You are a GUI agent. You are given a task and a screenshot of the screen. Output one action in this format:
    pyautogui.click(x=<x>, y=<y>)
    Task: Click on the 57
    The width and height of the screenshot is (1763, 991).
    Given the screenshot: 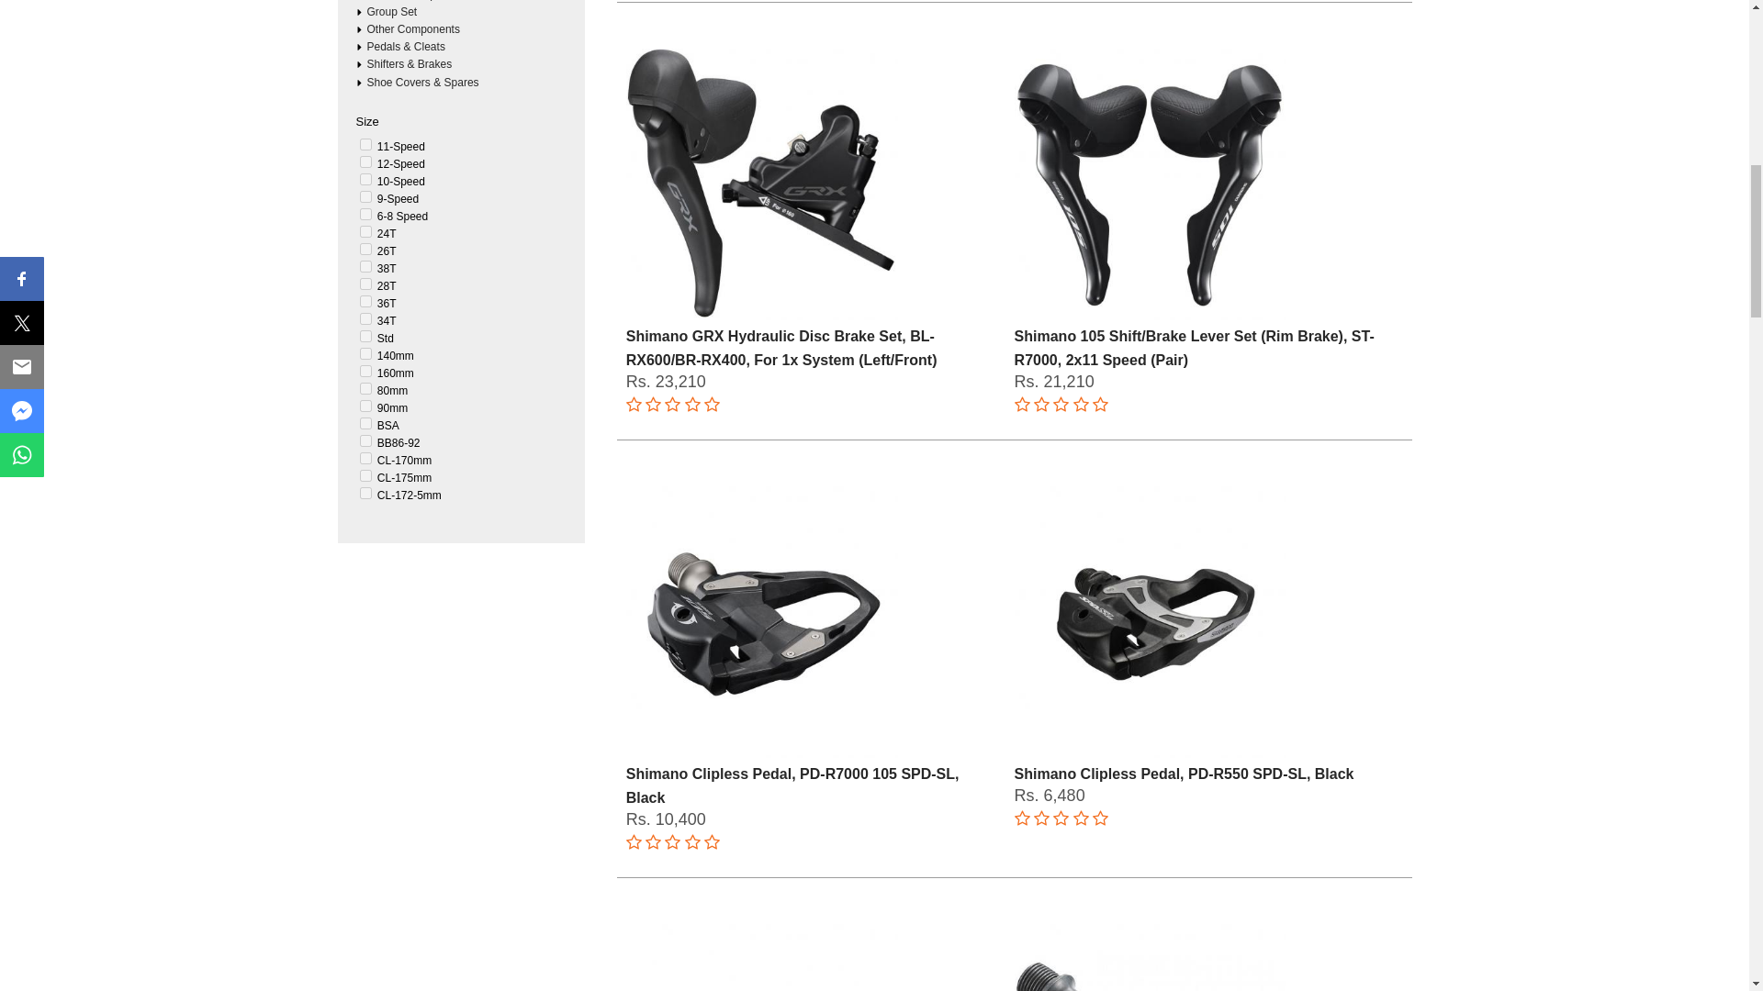 What is the action you would take?
    pyautogui.click(x=365, y=284)
    